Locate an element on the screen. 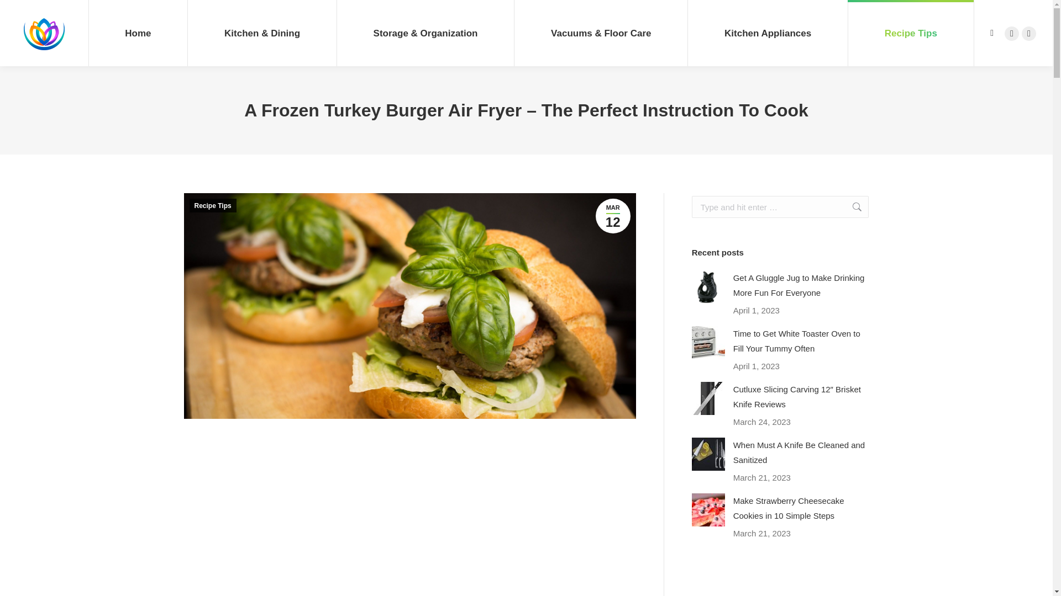  Twitter page opens in new window is located at coordinates (911, 33).